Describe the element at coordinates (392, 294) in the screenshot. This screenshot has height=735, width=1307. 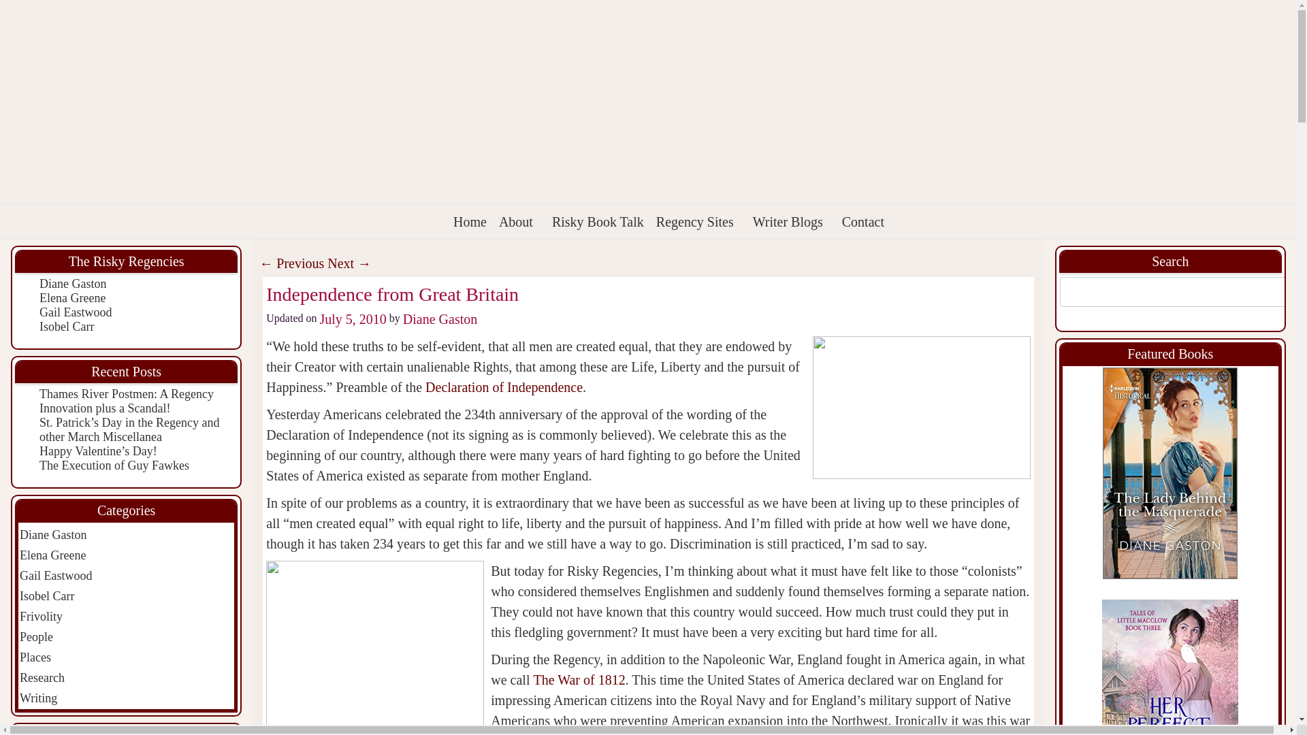
I see `Permalink to Independence from Great Britain` at that location.